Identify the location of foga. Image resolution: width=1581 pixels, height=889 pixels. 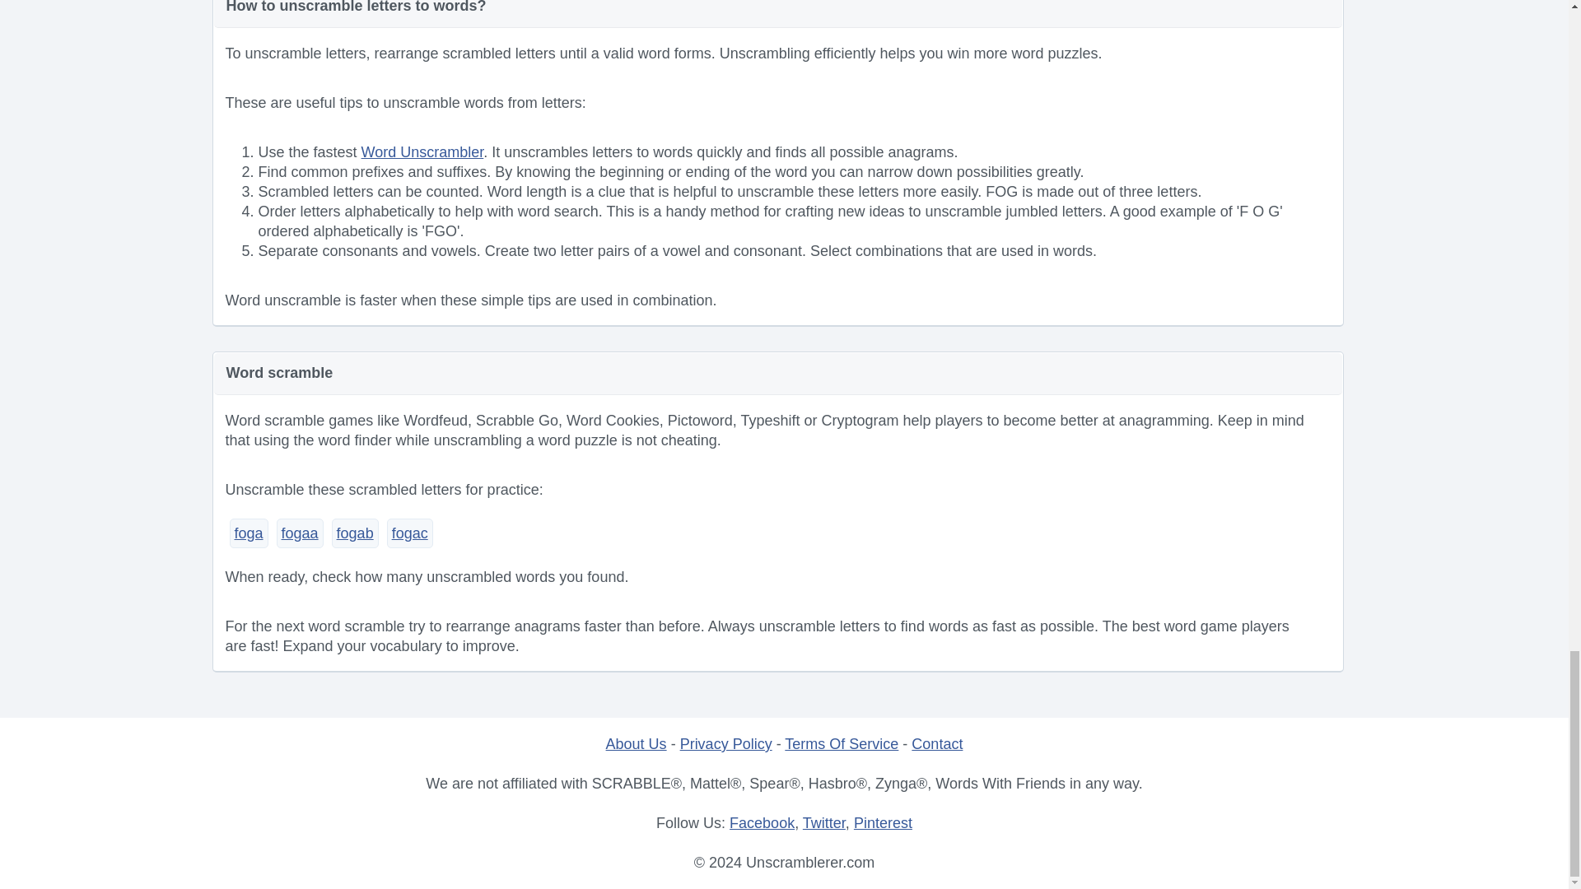
(248, 533).